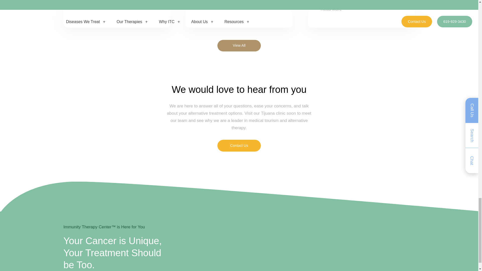 Image resolution: width=482 pixels, height=271 pixels. Describe the element at coordinates (209, 3) in the screenshot. I see `Read More` at that location.